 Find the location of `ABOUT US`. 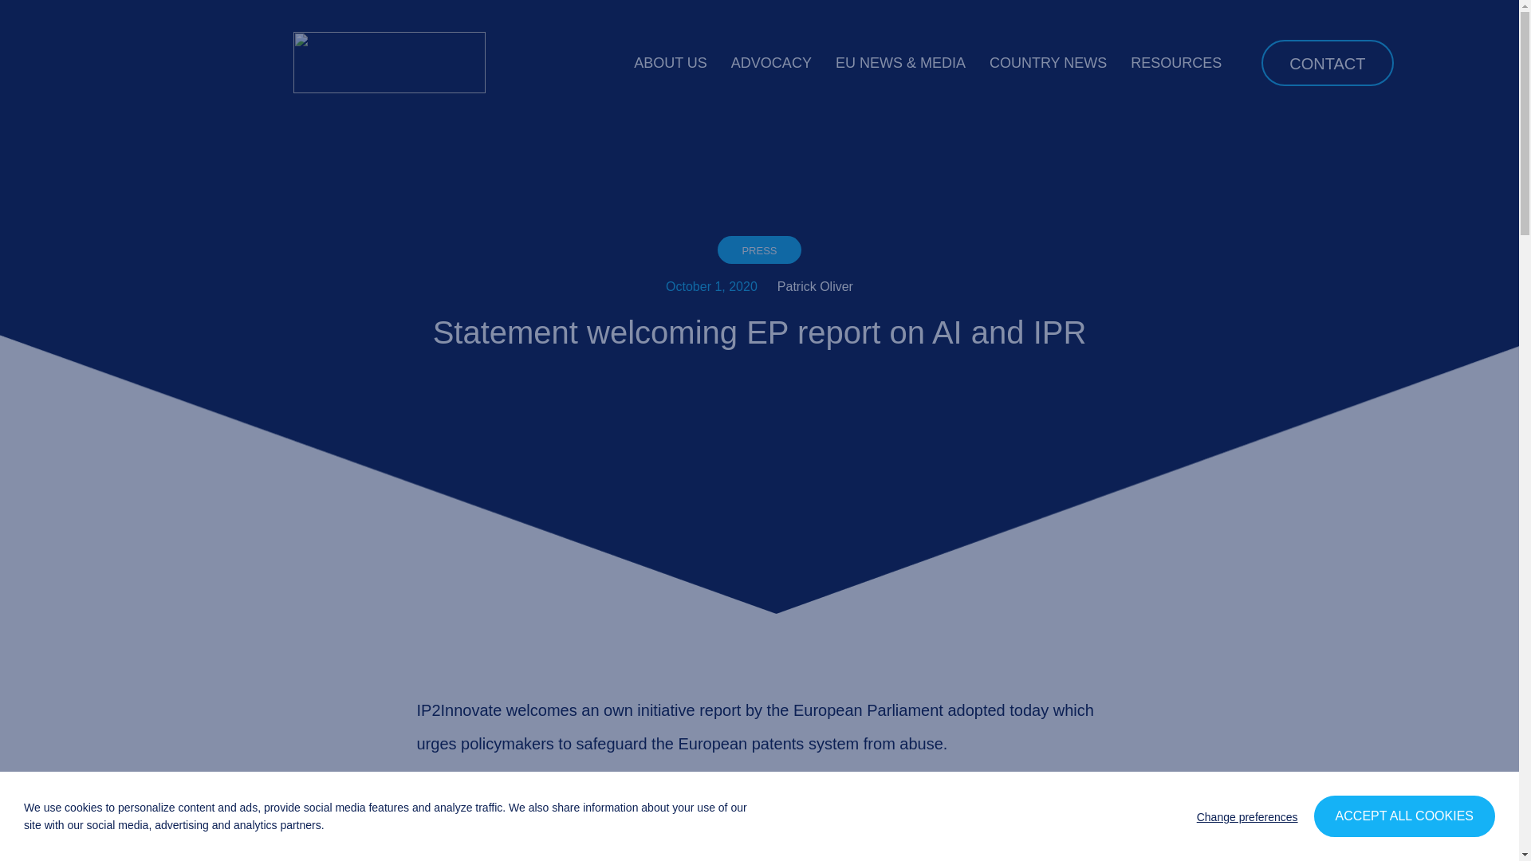

ABOUT US is located at coordinates (670, 62).